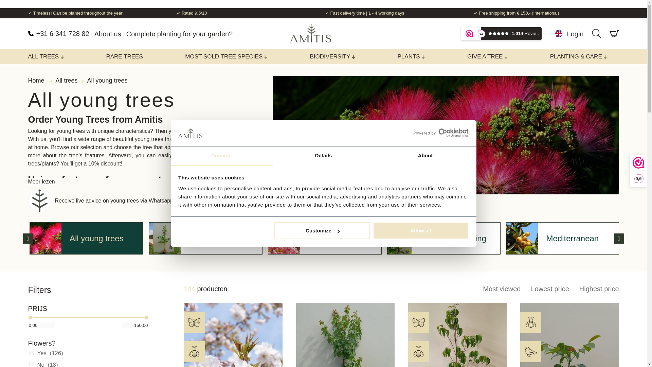 This screenshot has height=367, width=652. I want to click on About, so click(425, 156).